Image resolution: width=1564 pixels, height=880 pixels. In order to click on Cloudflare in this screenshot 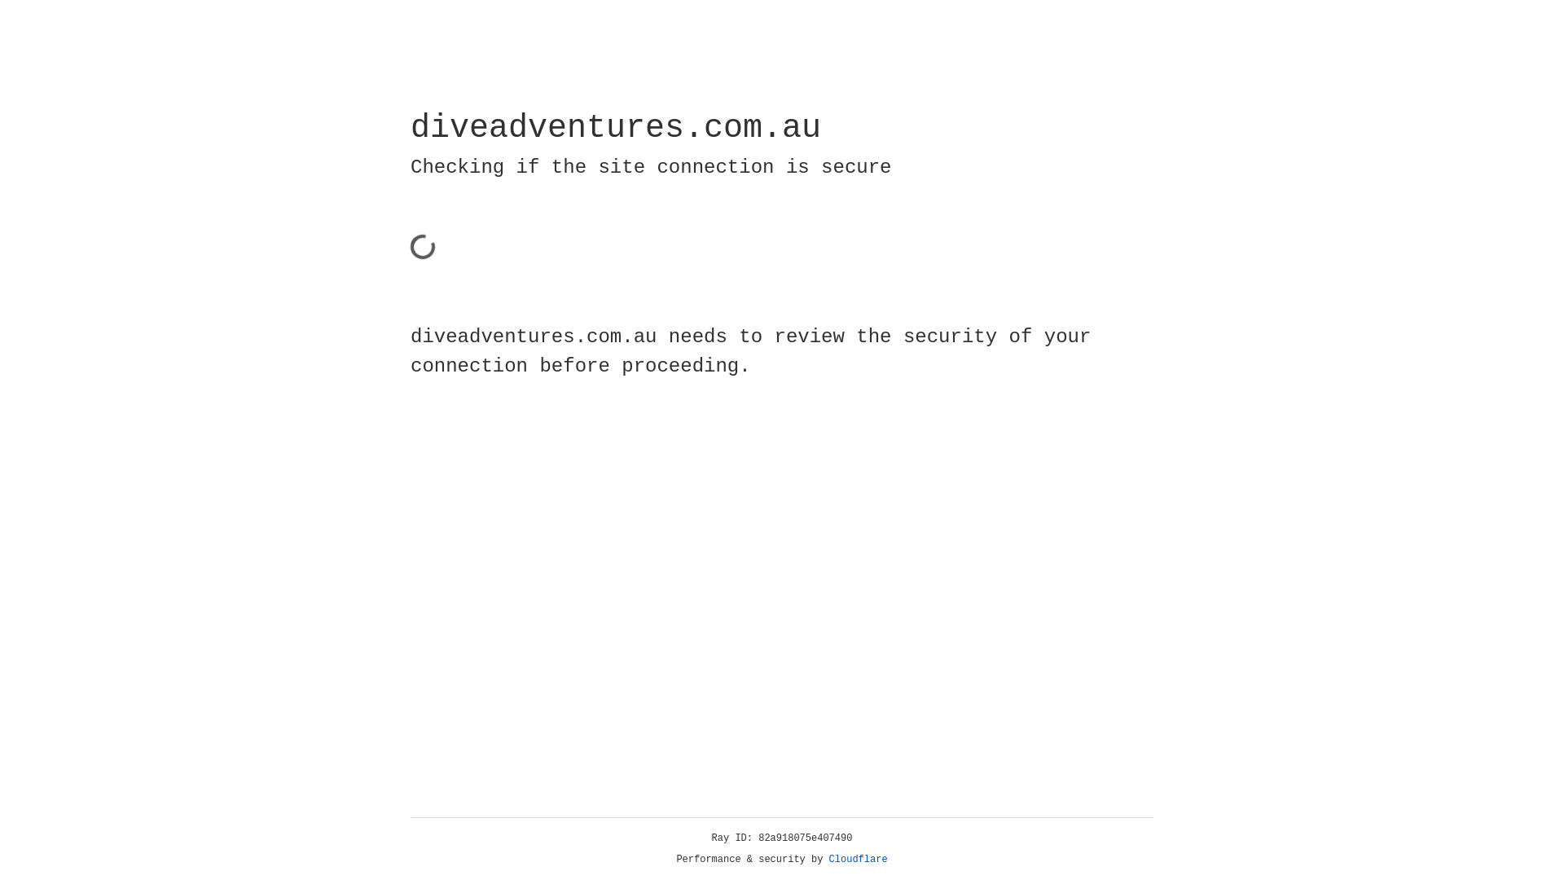, I will do `click(859, 860)`.